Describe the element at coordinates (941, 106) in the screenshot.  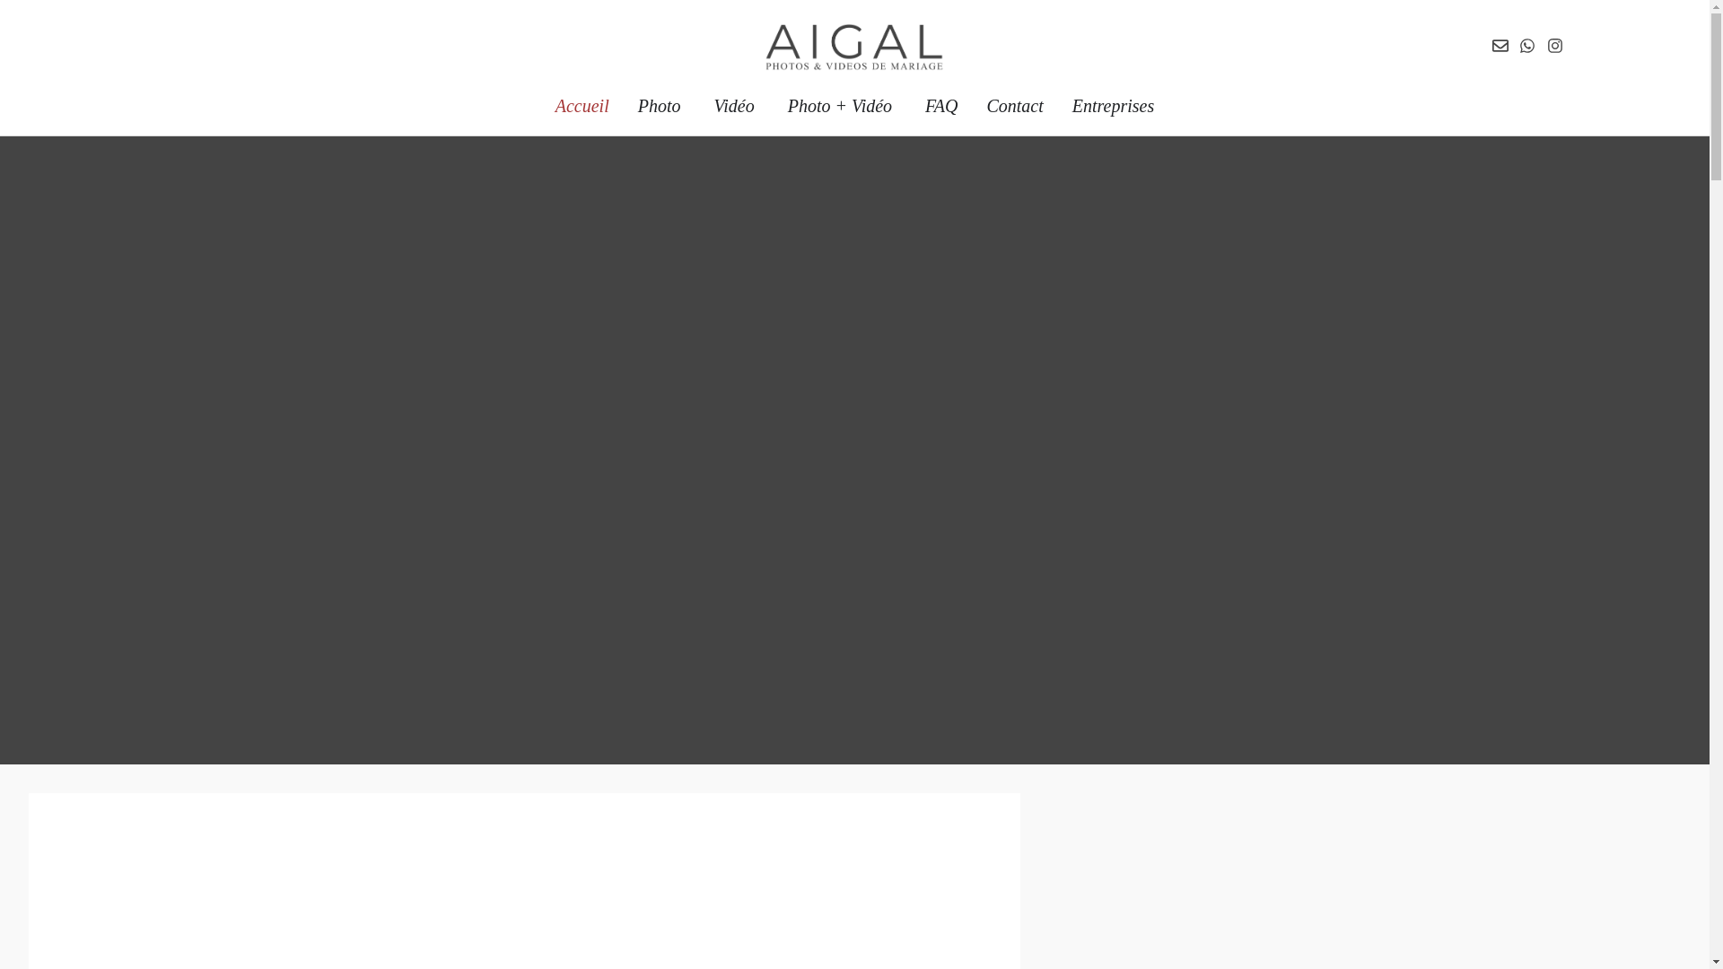
I see `FAQ` at that location.